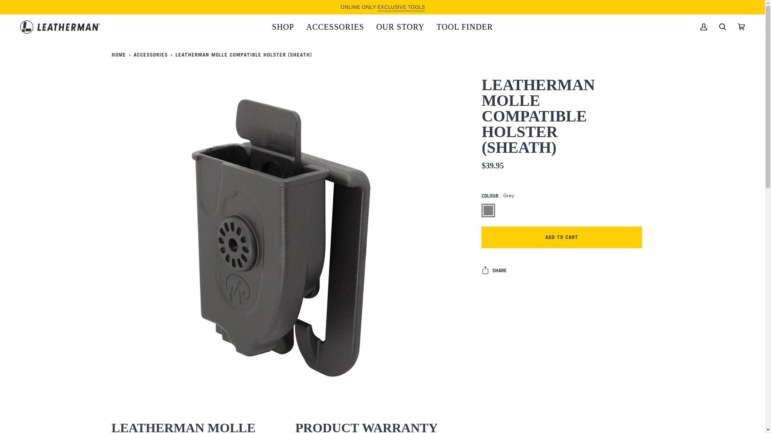 The image size is (771, 433). Describe the element at coordinates (723, 27) in the screenshot. I see `SEARCH` at that location.